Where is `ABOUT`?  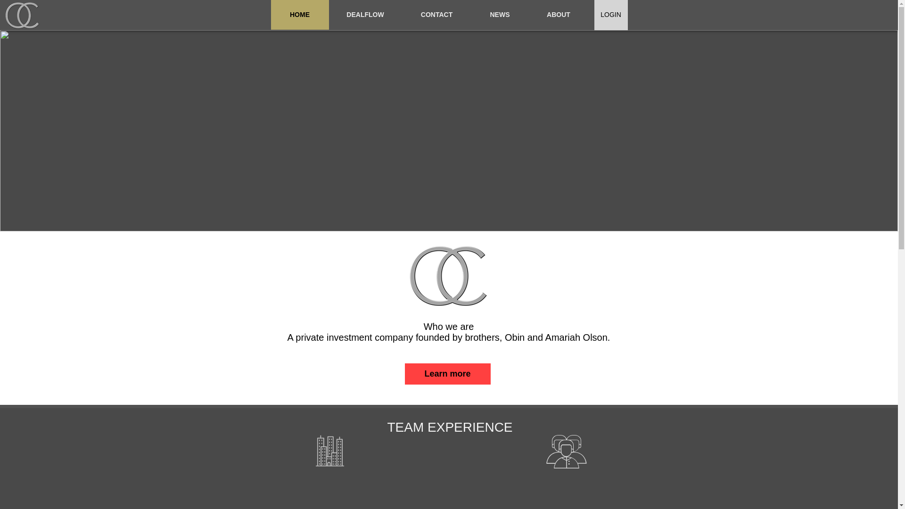
ABOUT is located at coordinates (558, 15).